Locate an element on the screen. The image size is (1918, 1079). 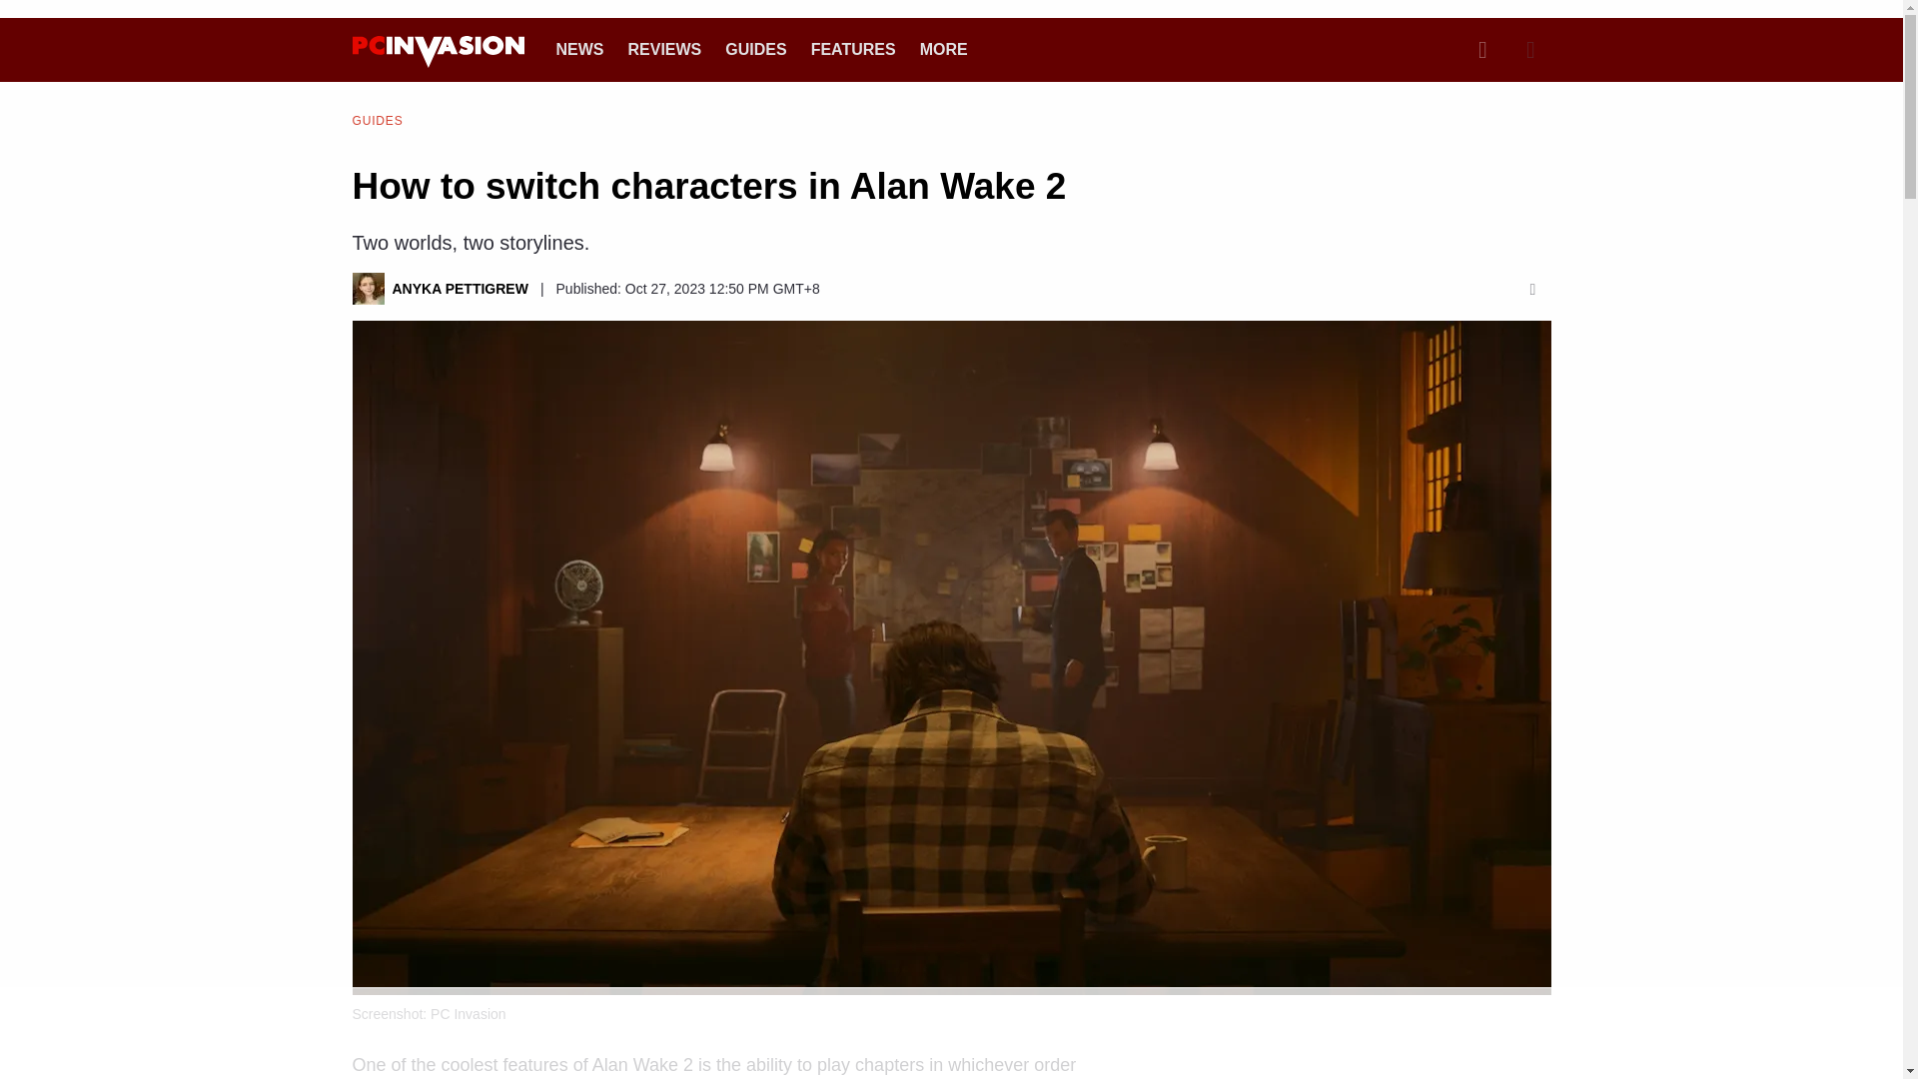
GUIDES is located at coordinates (755, 50).